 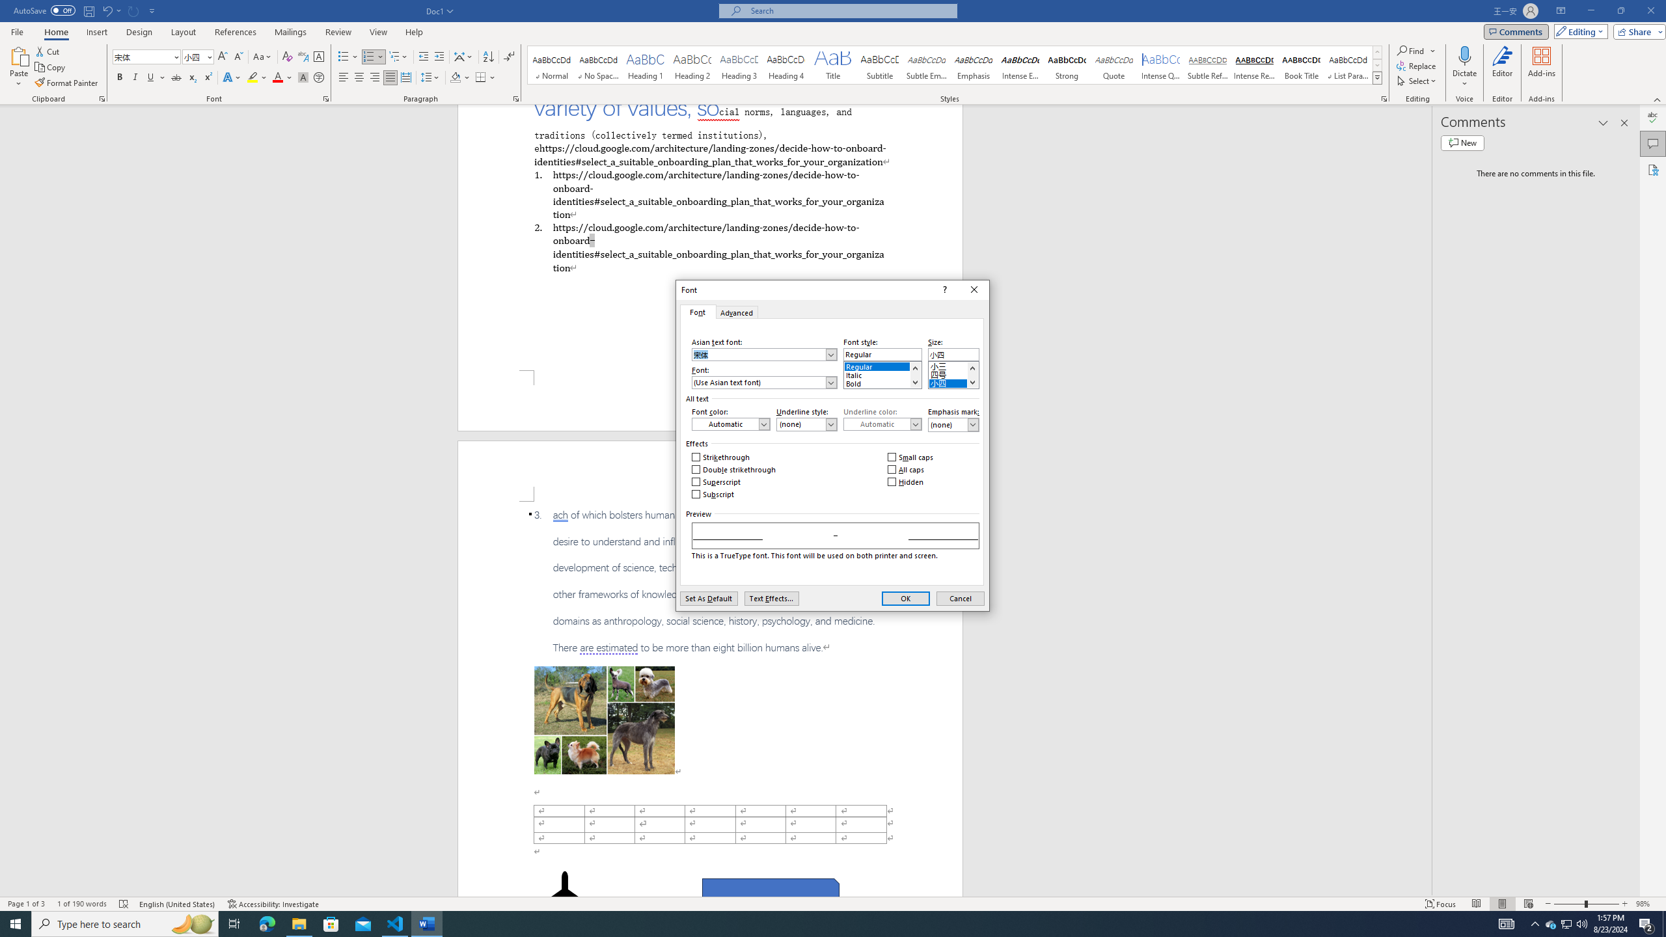 What do you see at coordinates (368, 57) in the screenshot?
I see `Numbering` at bounding box center [368, 57].